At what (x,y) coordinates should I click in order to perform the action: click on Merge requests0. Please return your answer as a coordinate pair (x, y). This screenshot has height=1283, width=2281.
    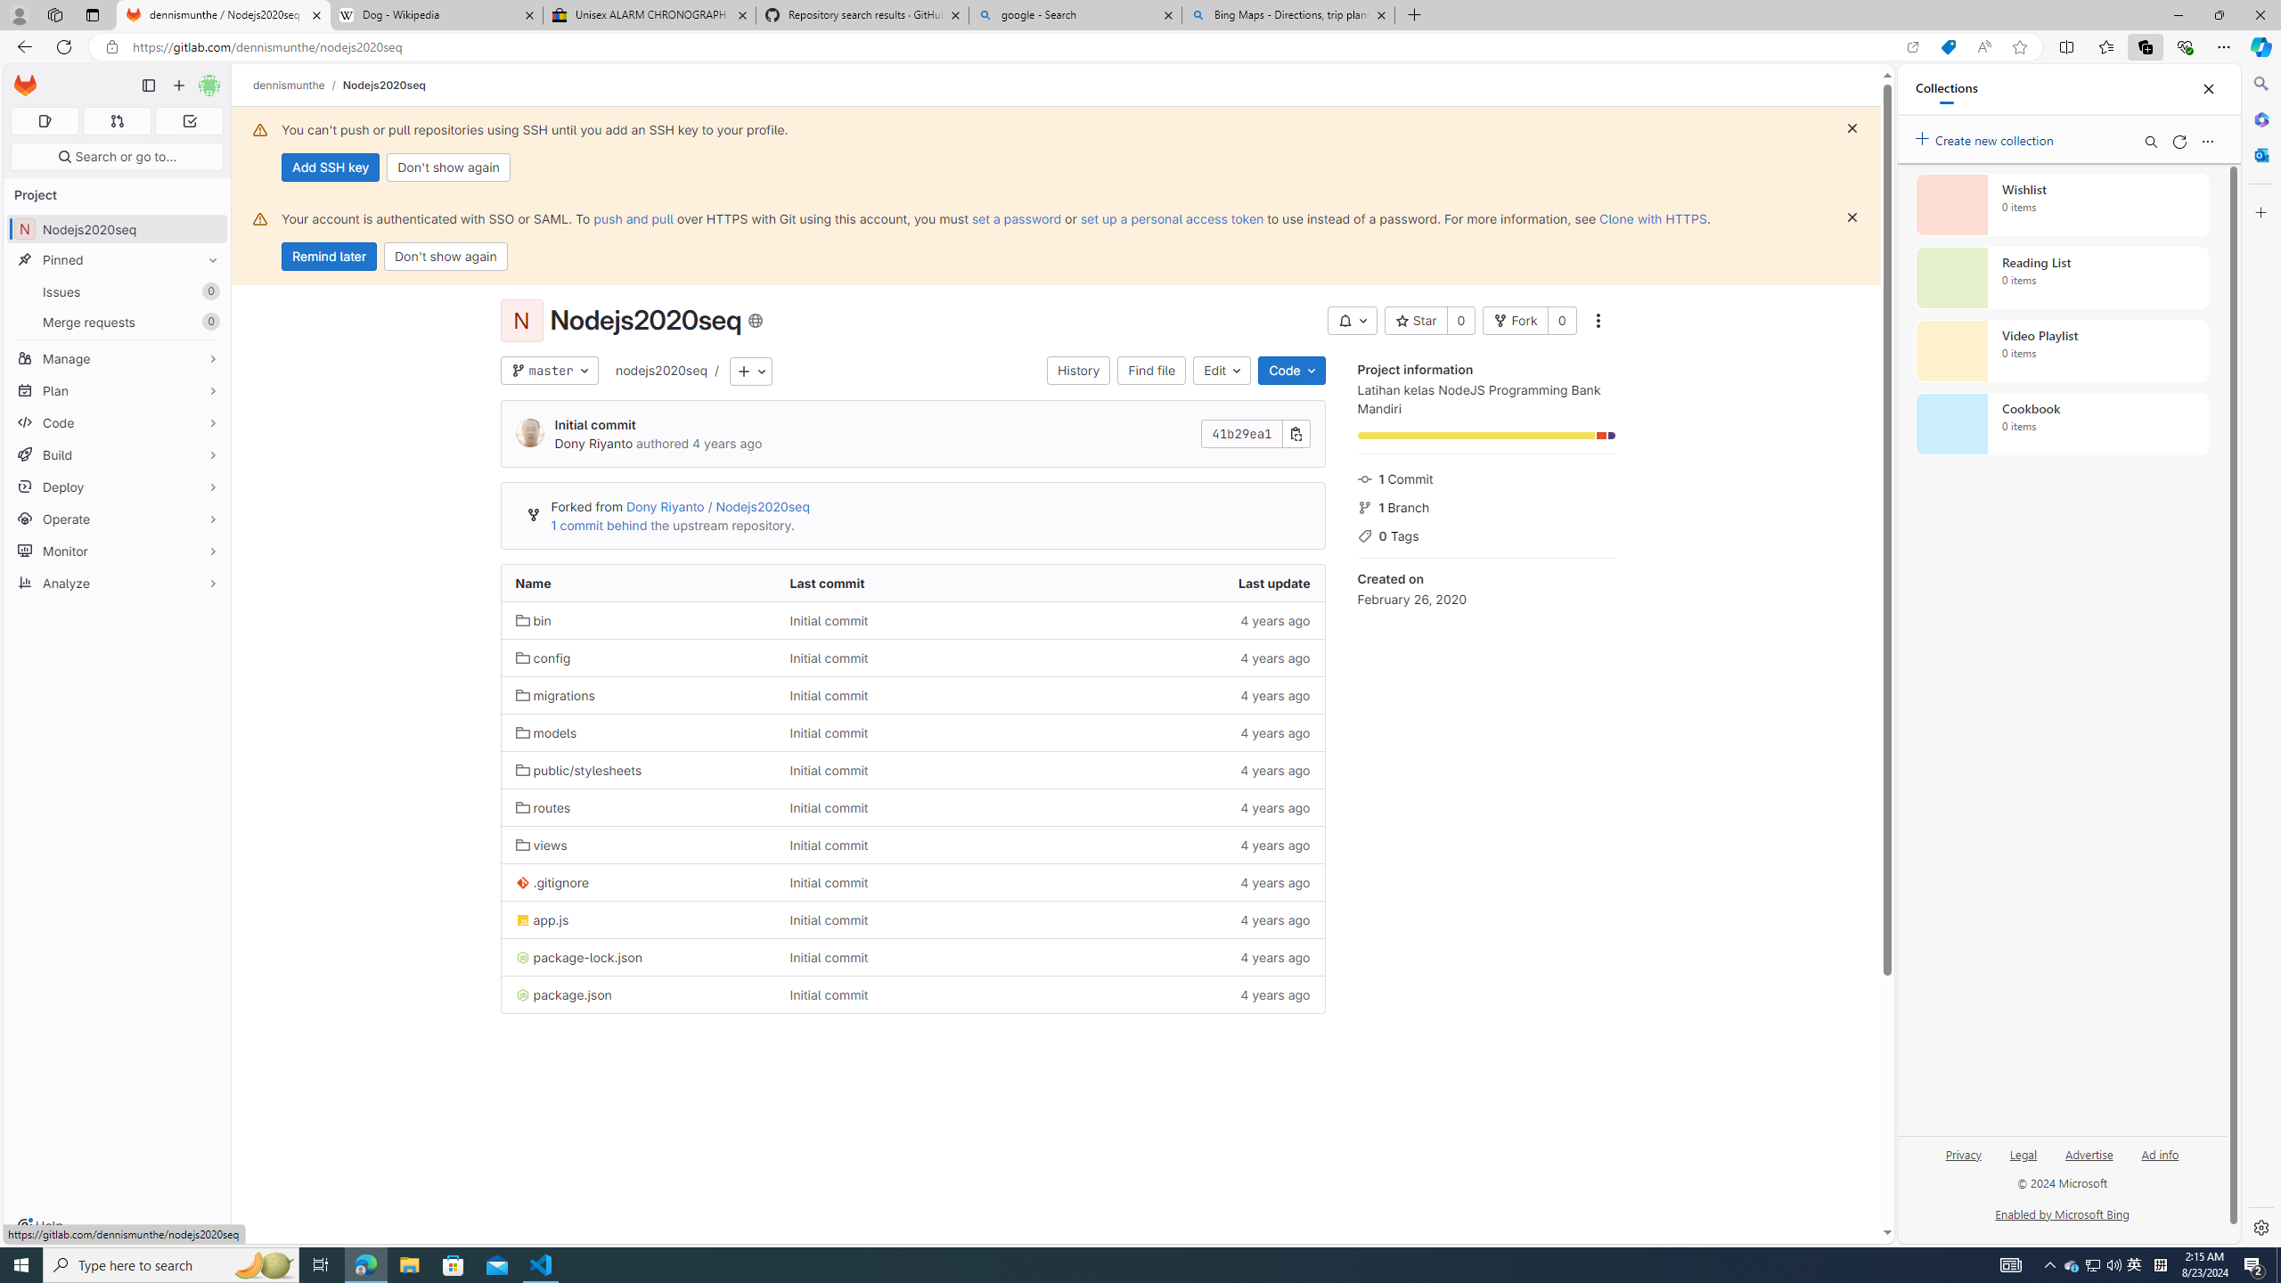
    Looking at the image, I should click on (118, 322).